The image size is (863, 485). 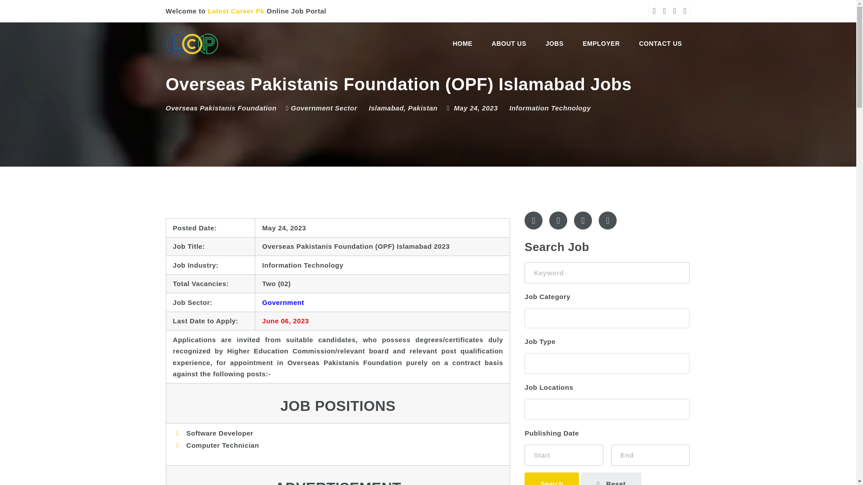 I want to click on Government, so click(x=283, y=302).